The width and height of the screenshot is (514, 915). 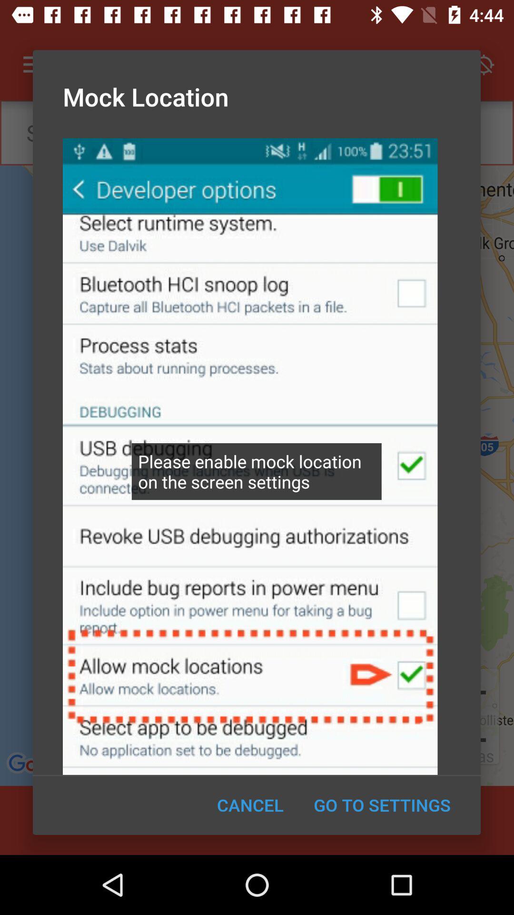 What do you see at coordinates (382, 805) in the screenshot?
I see `press the icon at the bottom right corner` at bounding box center [382, 805].